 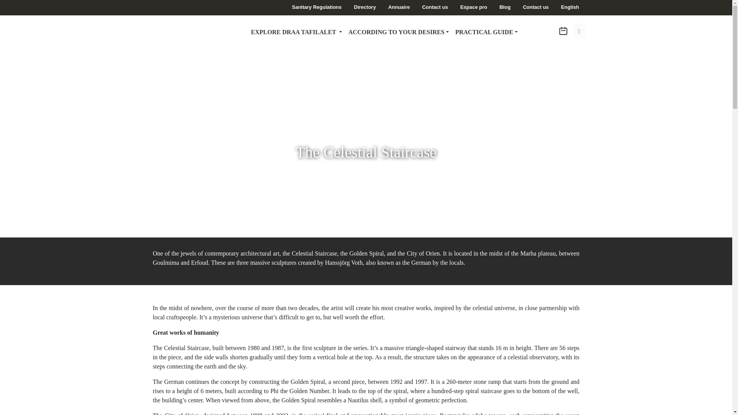 What do you see at coordinates (297, 32) in the screenshot?
I see `EXPLORE DRAA TAFILALET` at bounding box center [297, 32].